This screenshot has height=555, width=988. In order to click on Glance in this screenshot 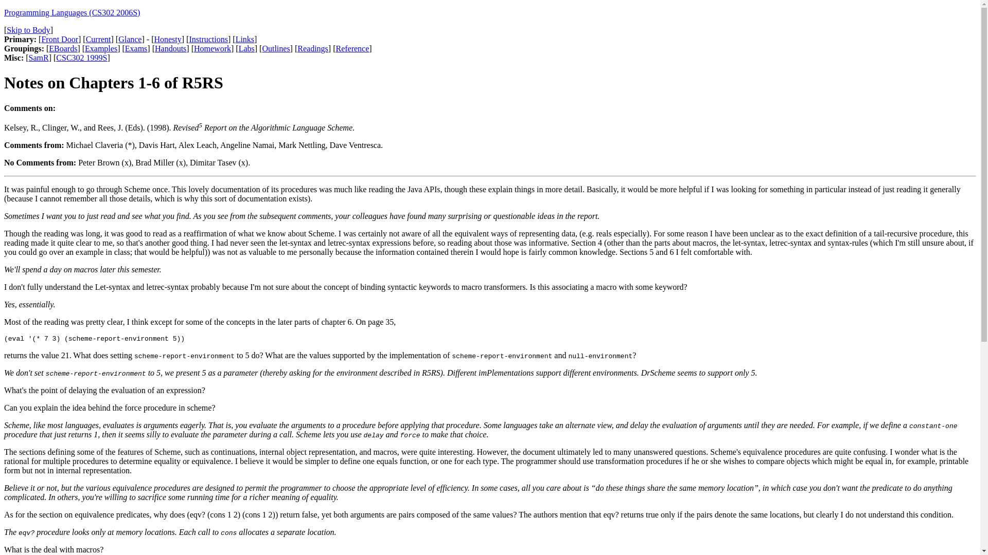, I will do `click(130, 39)`.